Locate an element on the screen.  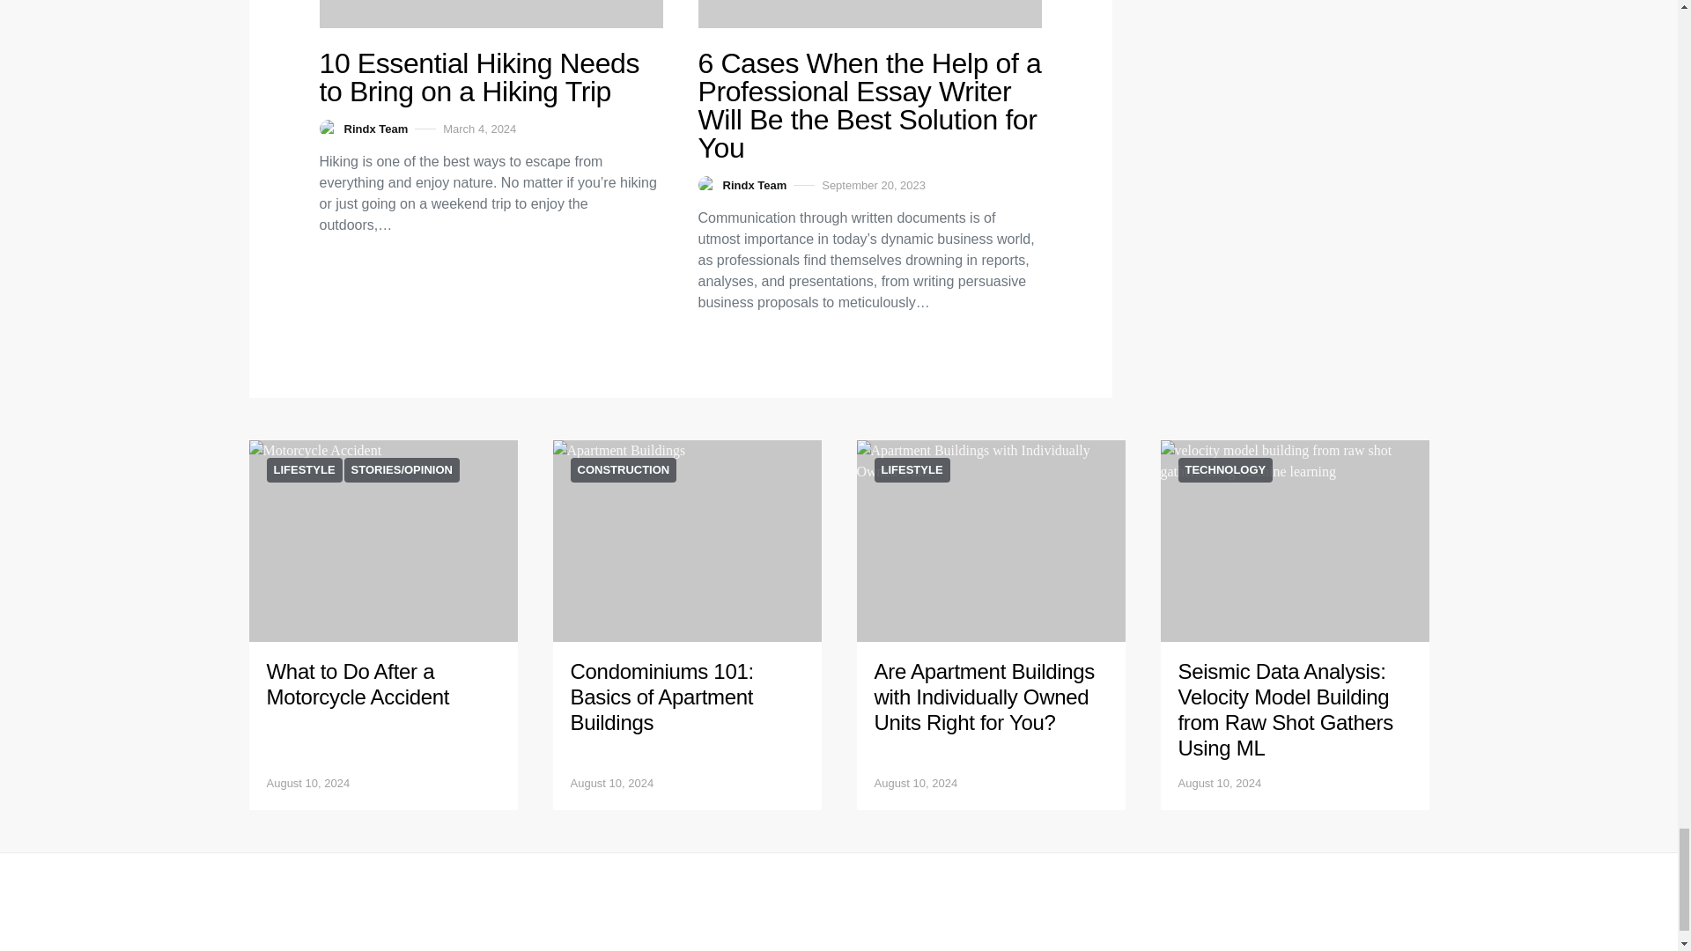
My Free Mp3 is located at coordinates (382, 541).